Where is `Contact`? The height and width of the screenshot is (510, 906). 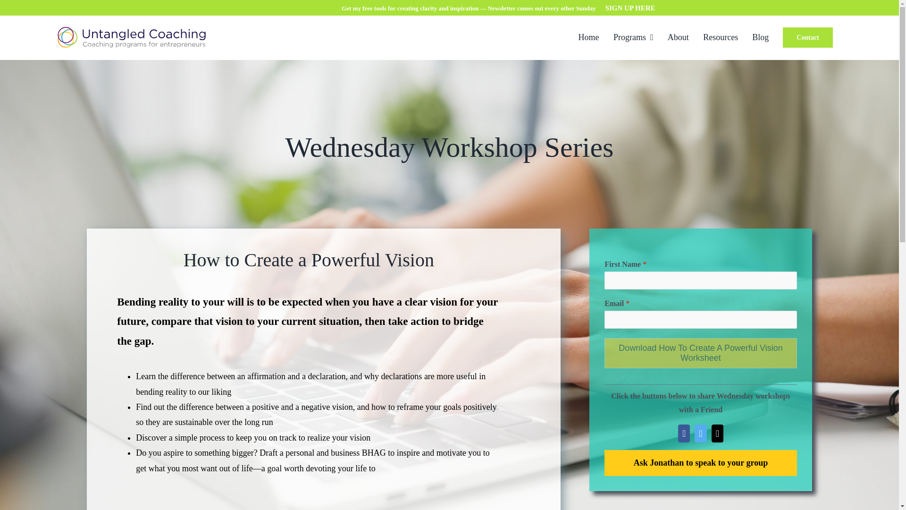
Contact is located at coordinates (807, 38).